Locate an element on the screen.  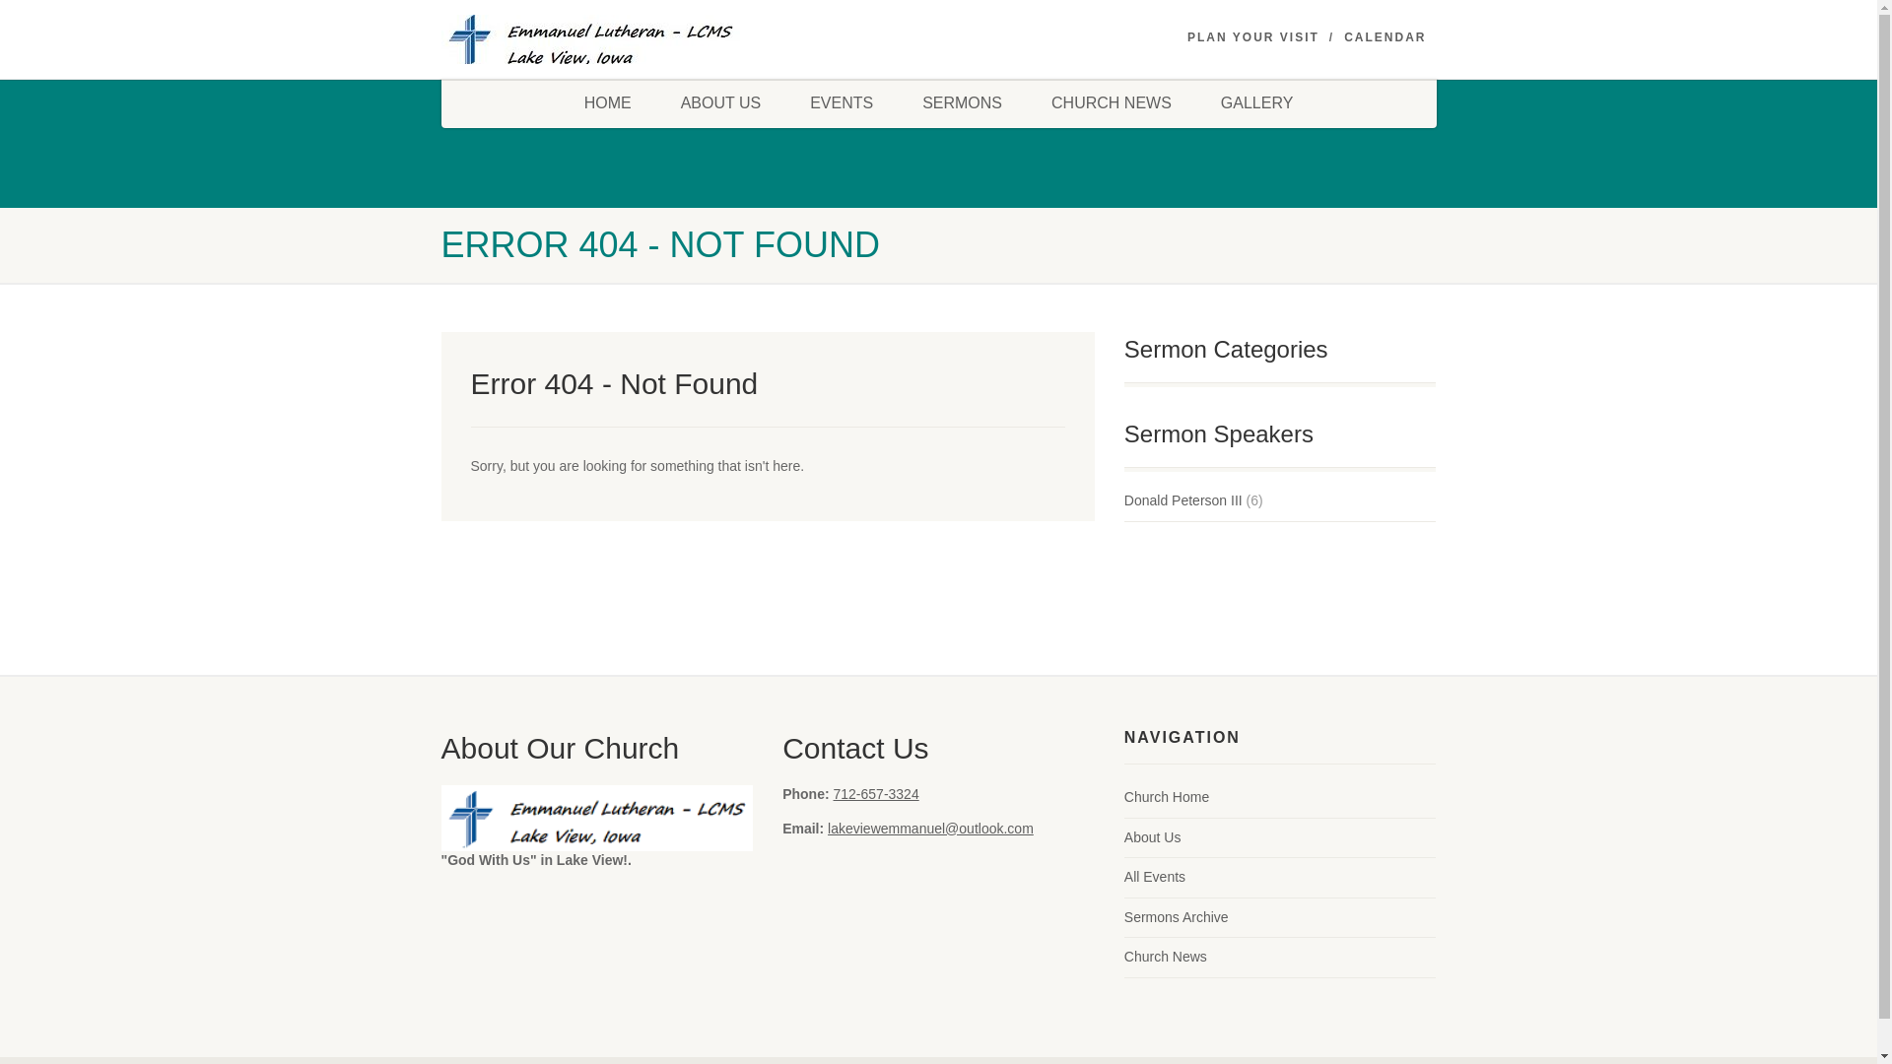
SERMONS is located at coordinates (962, 102).